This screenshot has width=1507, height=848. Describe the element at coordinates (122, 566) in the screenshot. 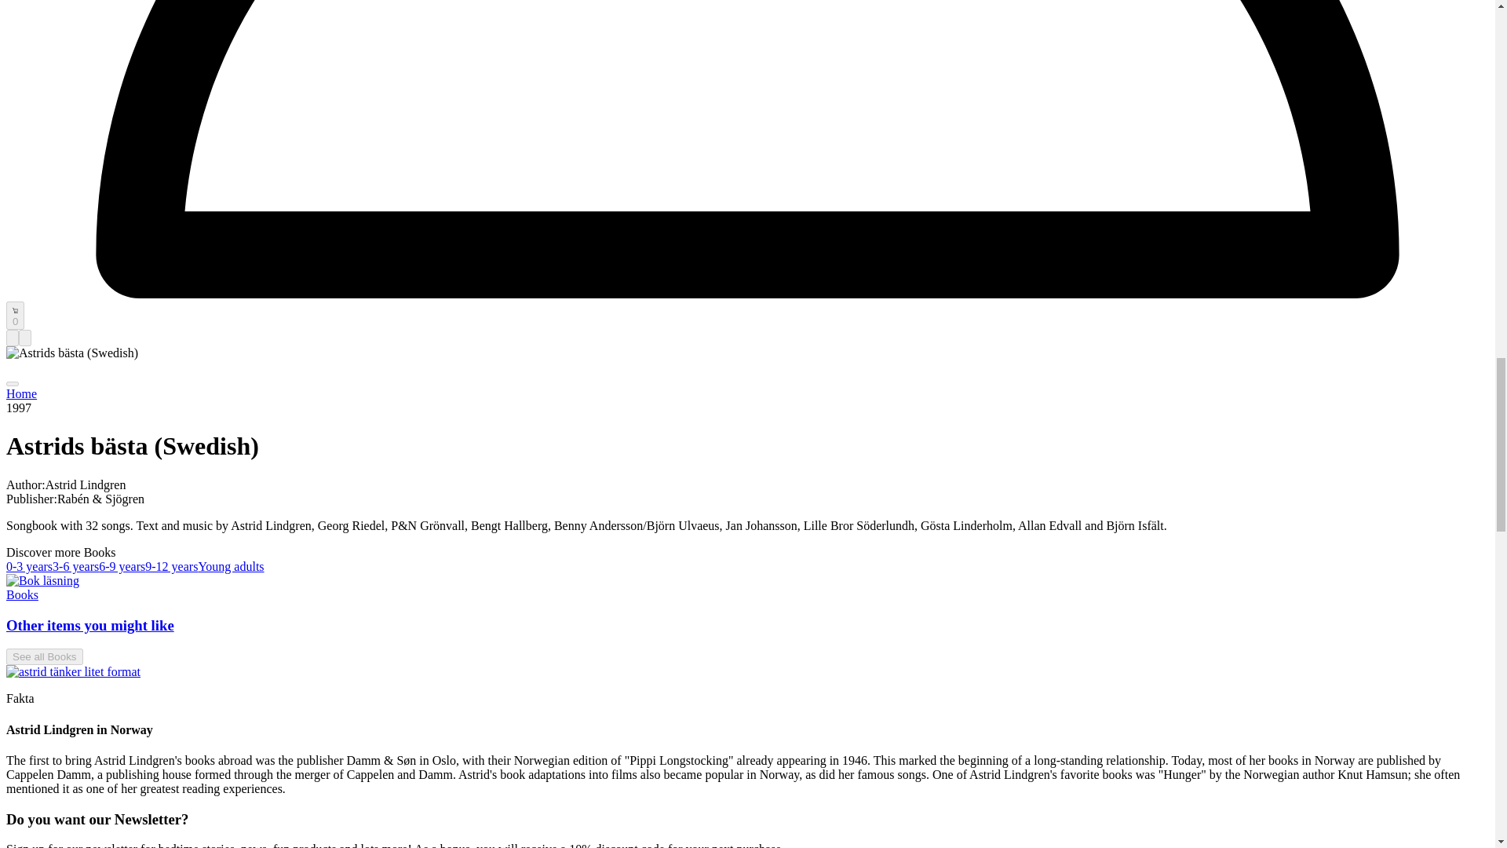

I see `6-9 years` at that location.